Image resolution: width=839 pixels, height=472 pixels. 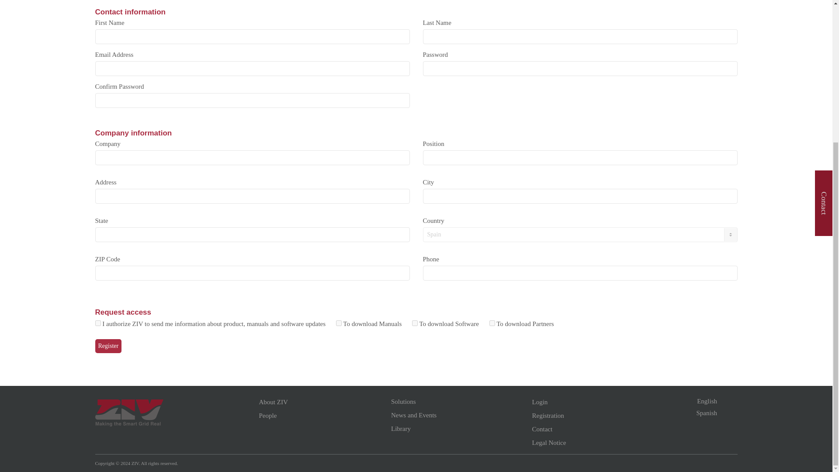 What do you see at coordinates (455, 429) in the screenshot?
I see `Library` at bounding box center [455, 429].